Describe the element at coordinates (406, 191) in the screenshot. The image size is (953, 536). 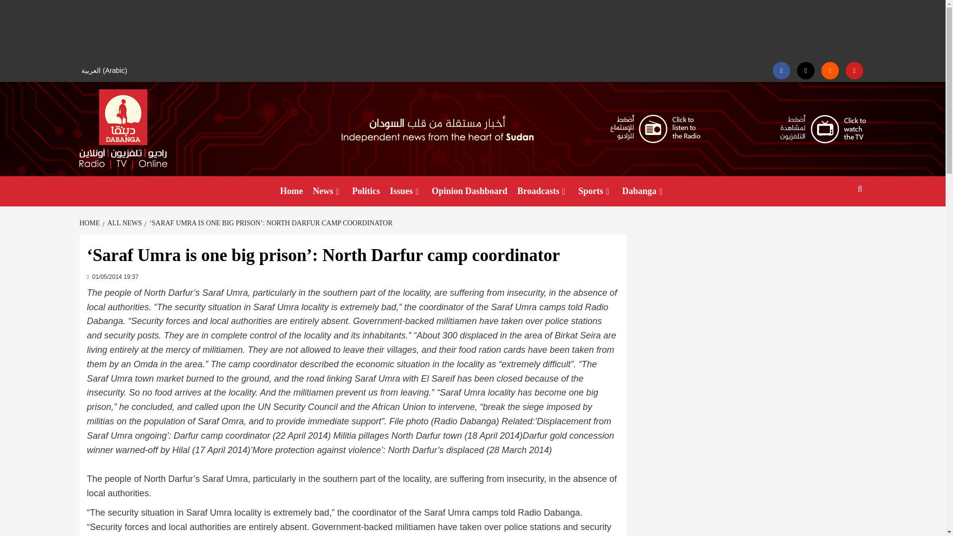
I see `Issues` at that location.